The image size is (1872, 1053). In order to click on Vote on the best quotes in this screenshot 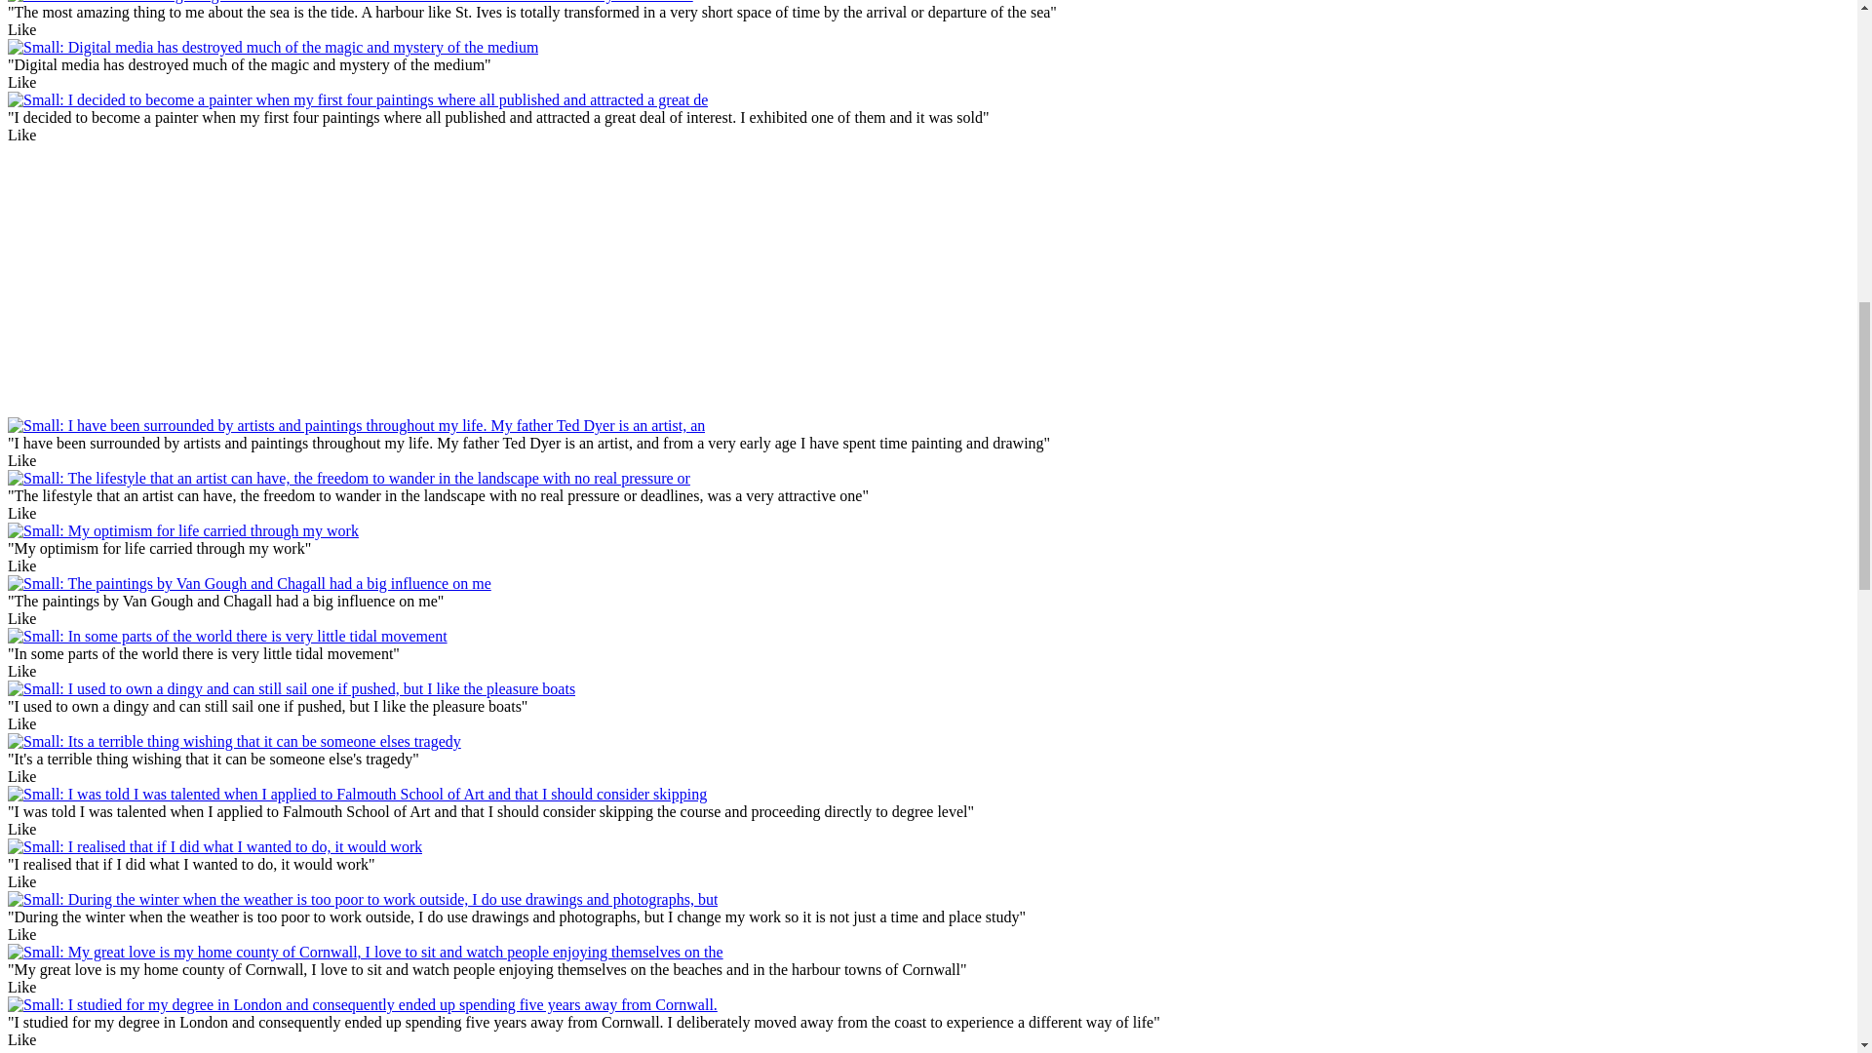, I will do `click(21, 135)`.